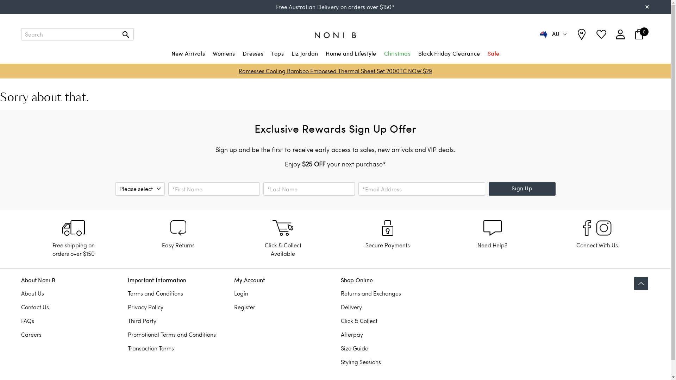  I want to click on Promotional Terms and Conditions, so click(171, 334).